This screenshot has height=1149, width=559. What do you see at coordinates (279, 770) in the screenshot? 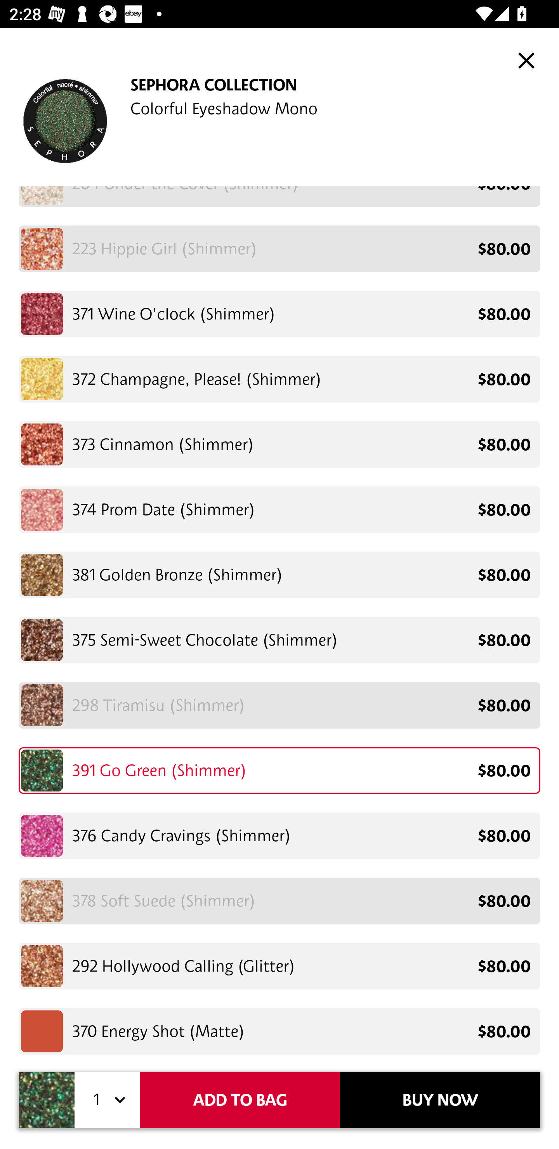
I see `391 Go Green (Shimmer) $80.00` at bounding box center [279, 770].